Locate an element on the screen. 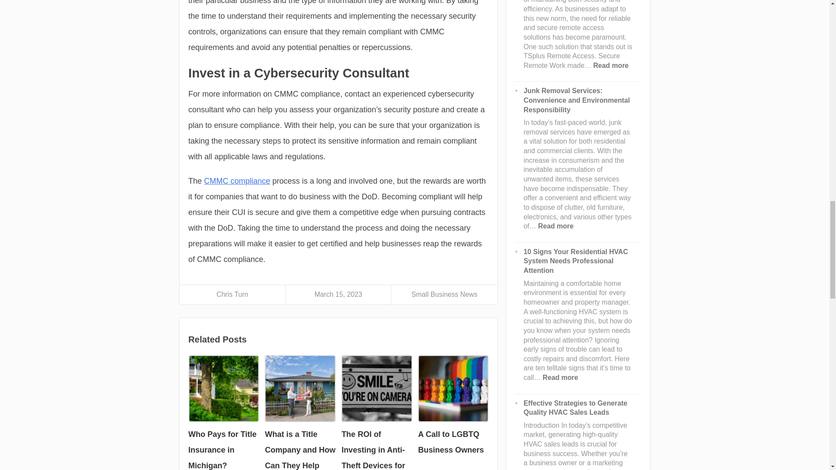  Chris Turn is located at coordinates (233, 294).